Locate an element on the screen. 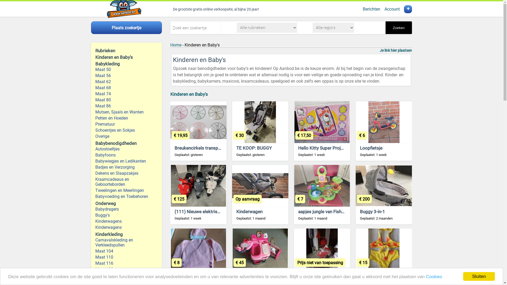 This screenshot has width=507, height=285. Maat 128 is located at coordinates (126, 275).